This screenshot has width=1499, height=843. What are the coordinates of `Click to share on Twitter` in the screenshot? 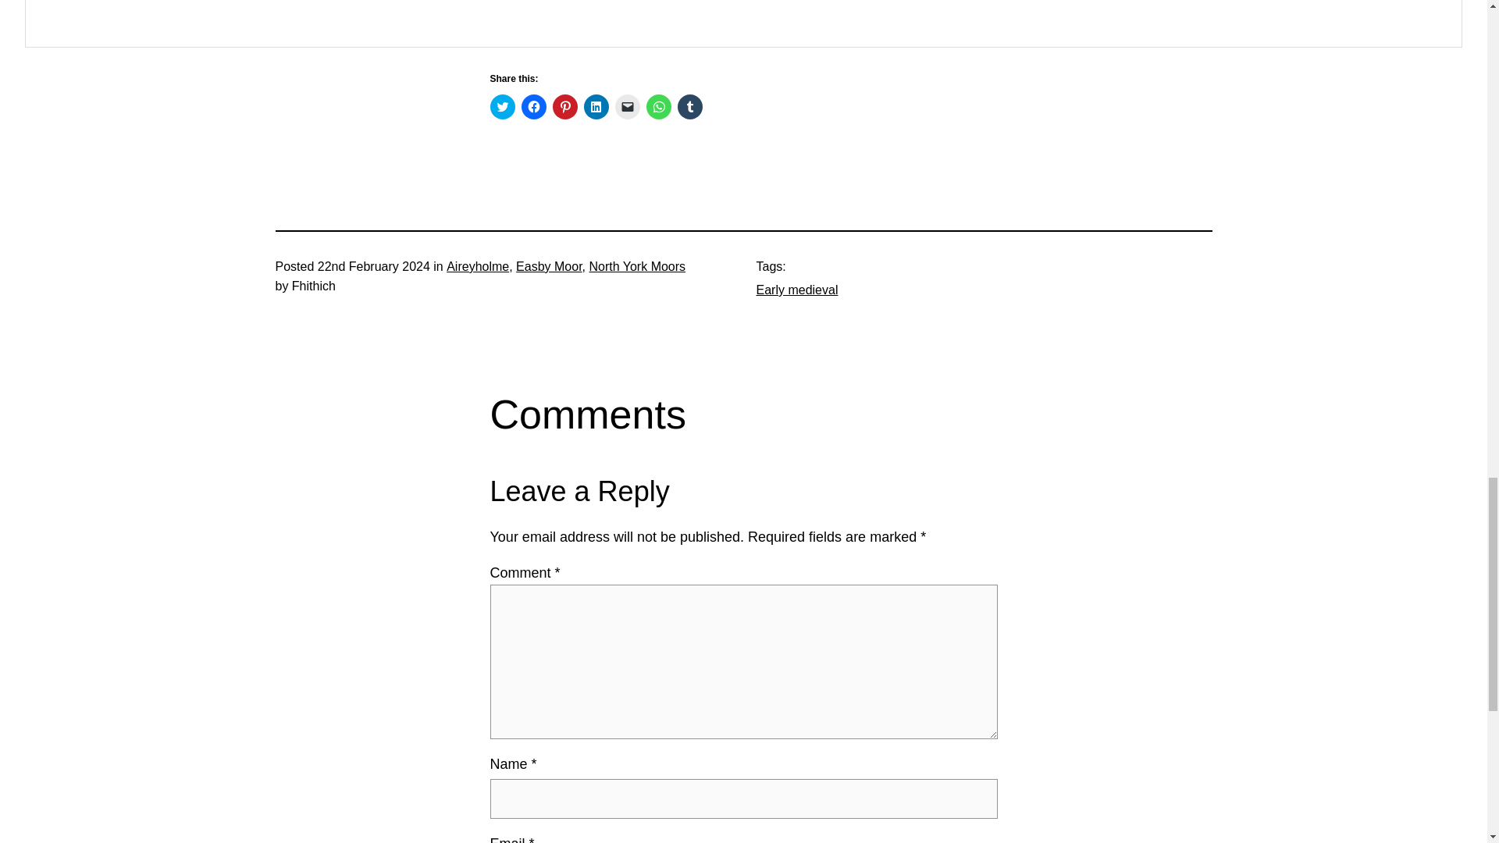 It's located at (503, 106).